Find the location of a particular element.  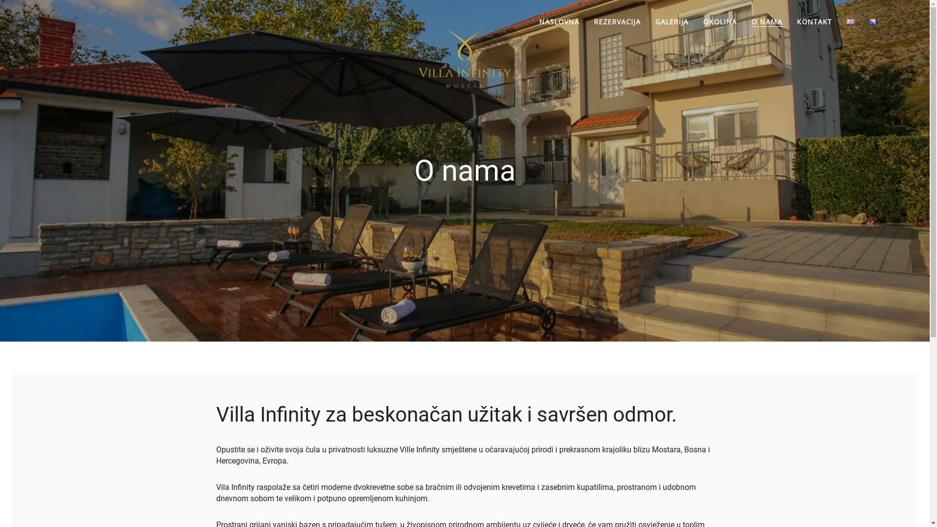

KONTAKT is located at coordinates (815, 21).